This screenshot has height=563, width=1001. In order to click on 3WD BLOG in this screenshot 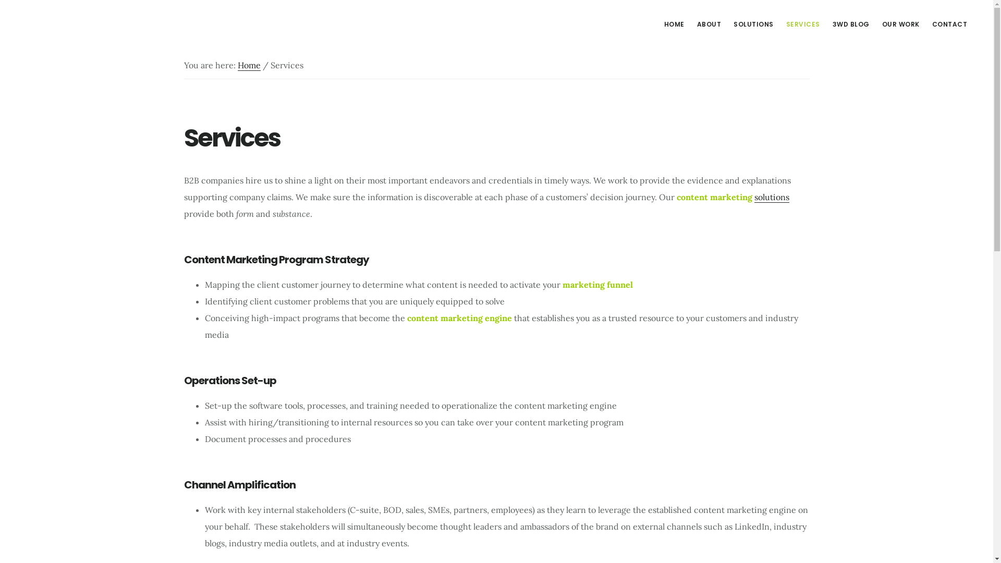, I will do `click(851, 25)`.